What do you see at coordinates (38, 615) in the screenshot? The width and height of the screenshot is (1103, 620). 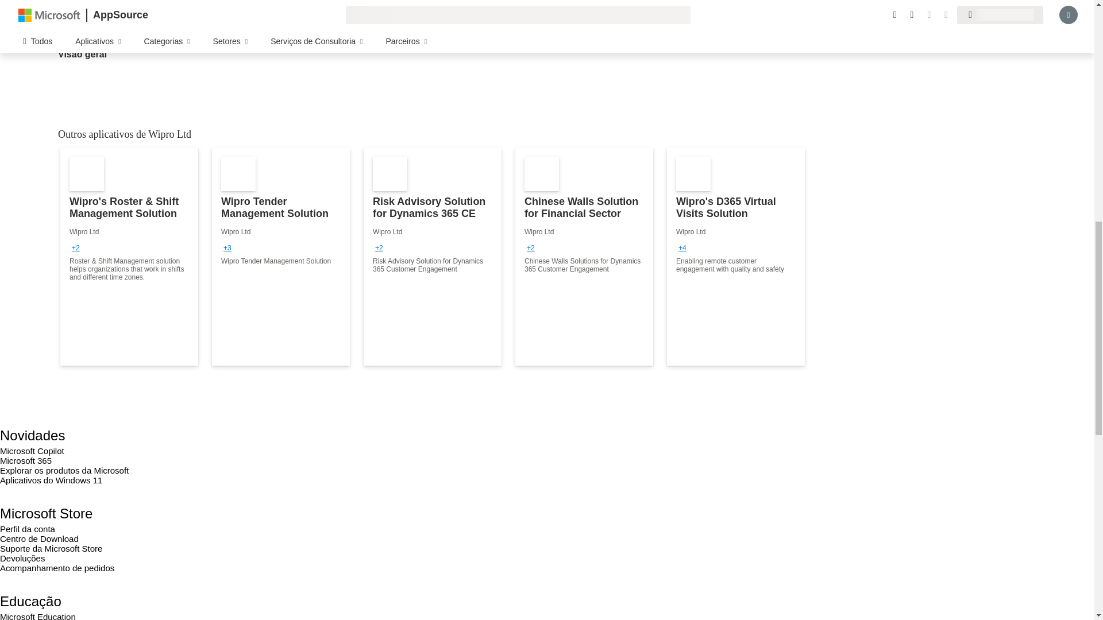 I see `Microsoft Education` at bounding box center [38, 615].